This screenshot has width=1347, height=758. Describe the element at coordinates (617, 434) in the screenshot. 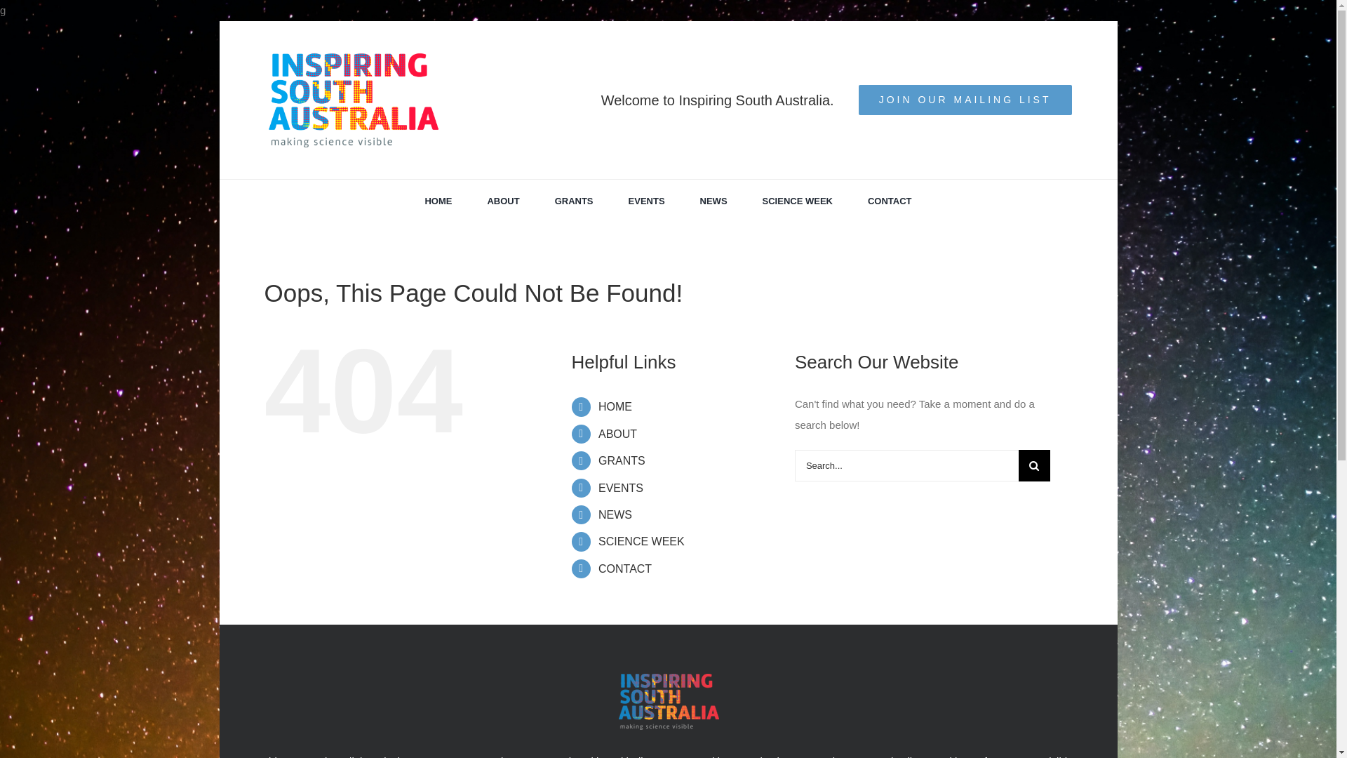

I see `ABOUT` at that location.